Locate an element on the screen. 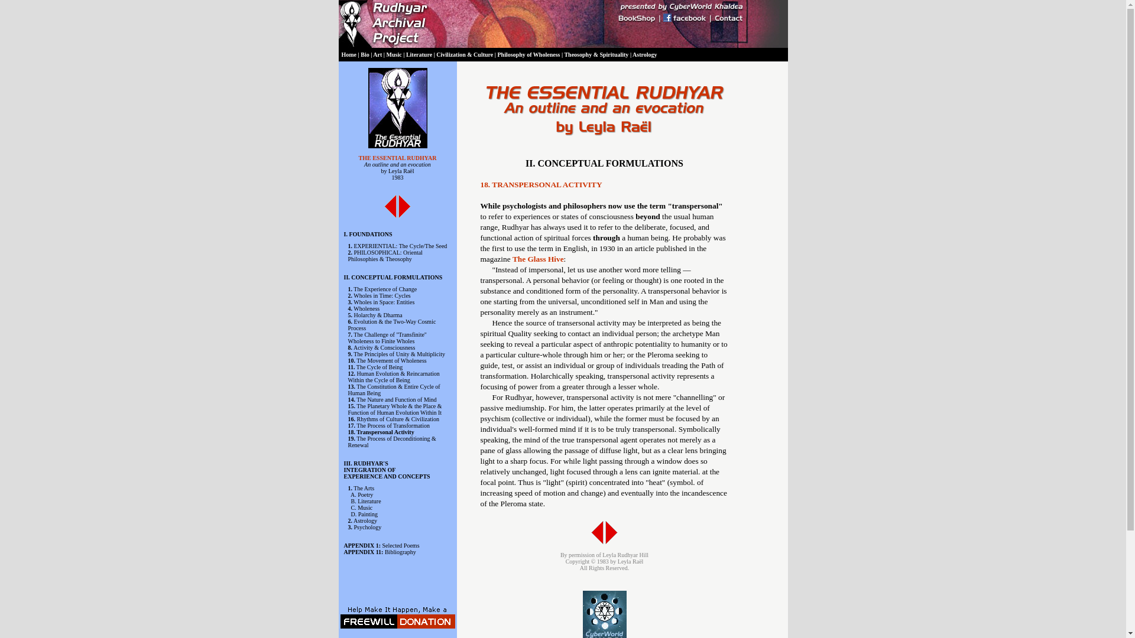 The width and height of the screenshot is (1135, 638). Wholeness is located at coordinates (366, 308).